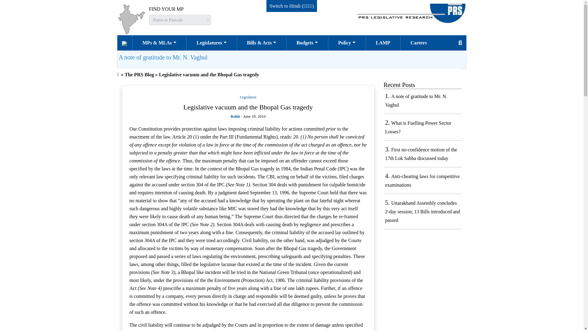  I want to click on LAMP, so click(383, 43).